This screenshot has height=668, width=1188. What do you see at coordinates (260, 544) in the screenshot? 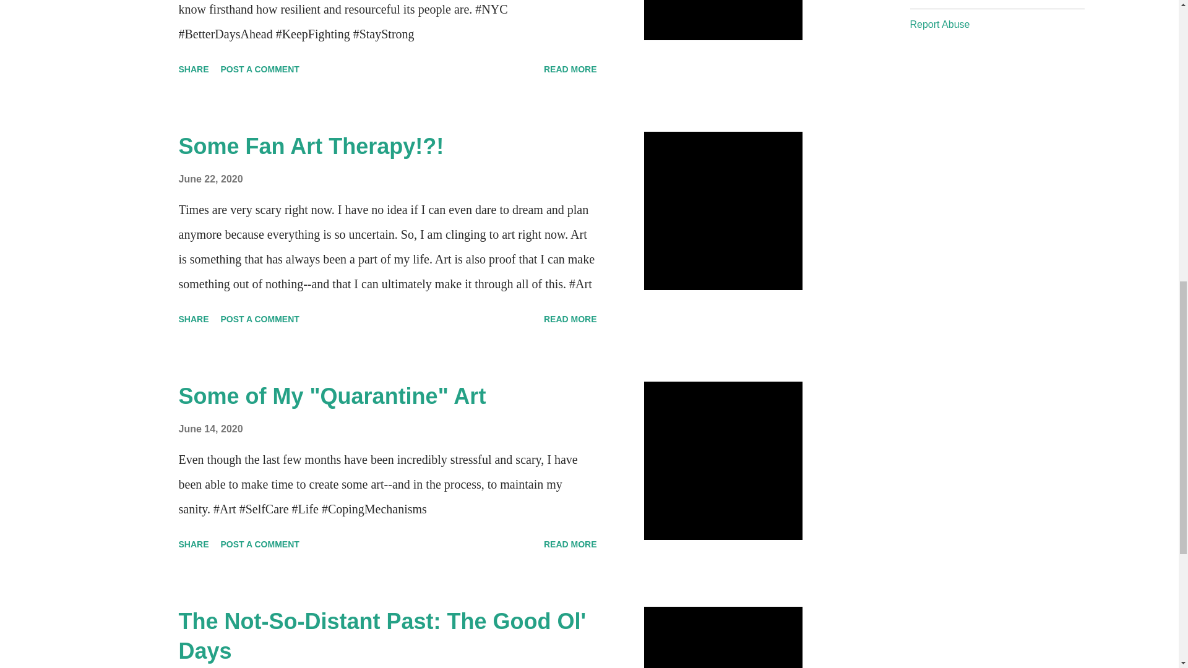
I see `POST A COMMENT` at bounding box center [260, 544].